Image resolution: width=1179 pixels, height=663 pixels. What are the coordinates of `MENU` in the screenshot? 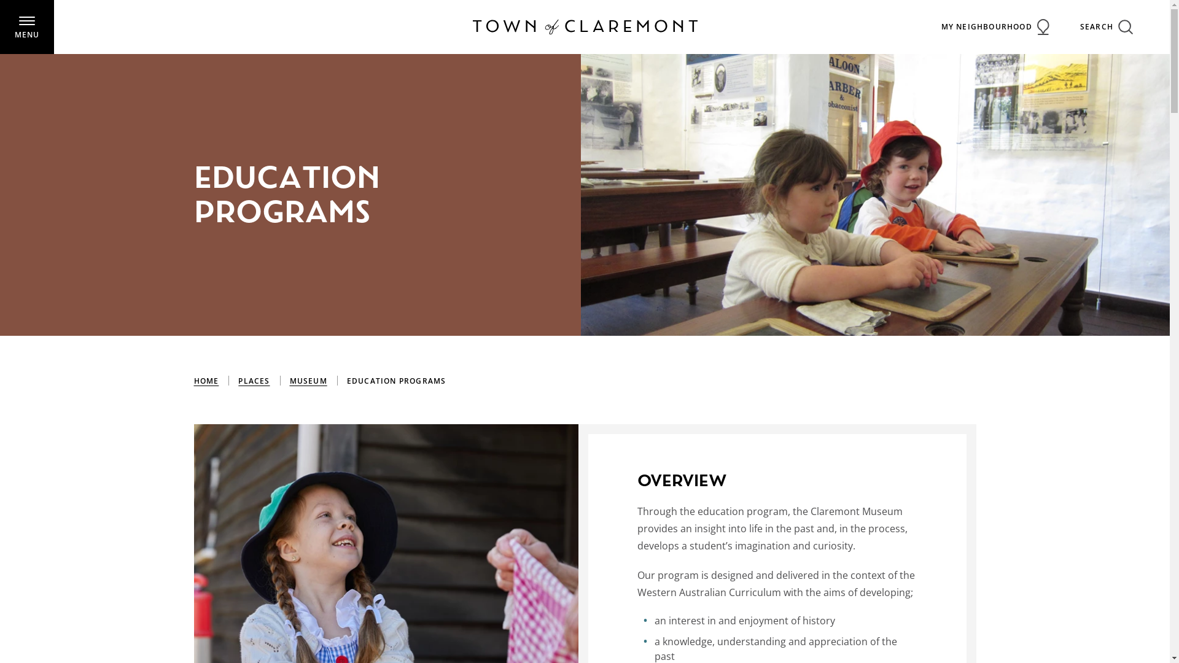 It's located at (27, 27).